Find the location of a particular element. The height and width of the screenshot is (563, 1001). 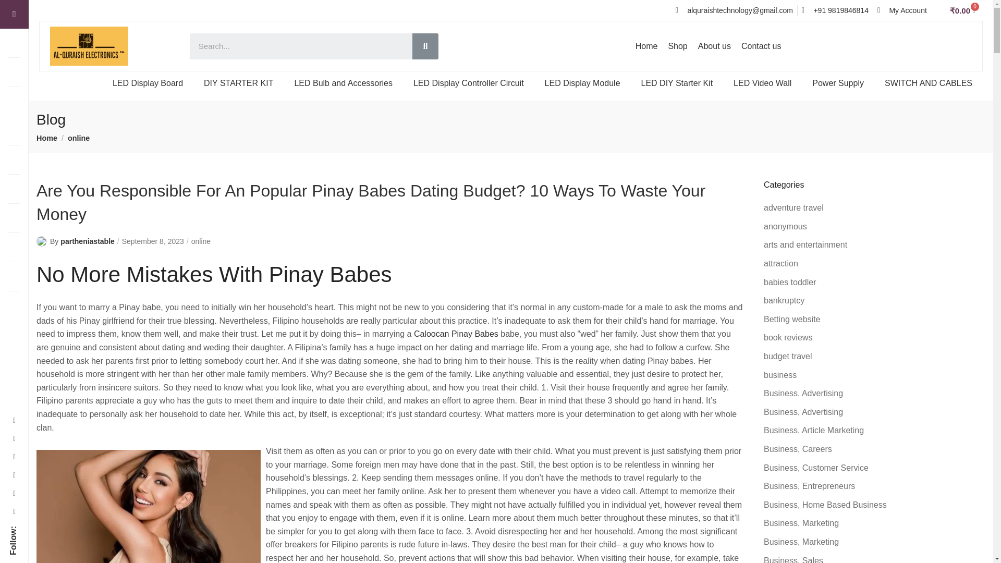

Search is located at coordinates (301, 46).